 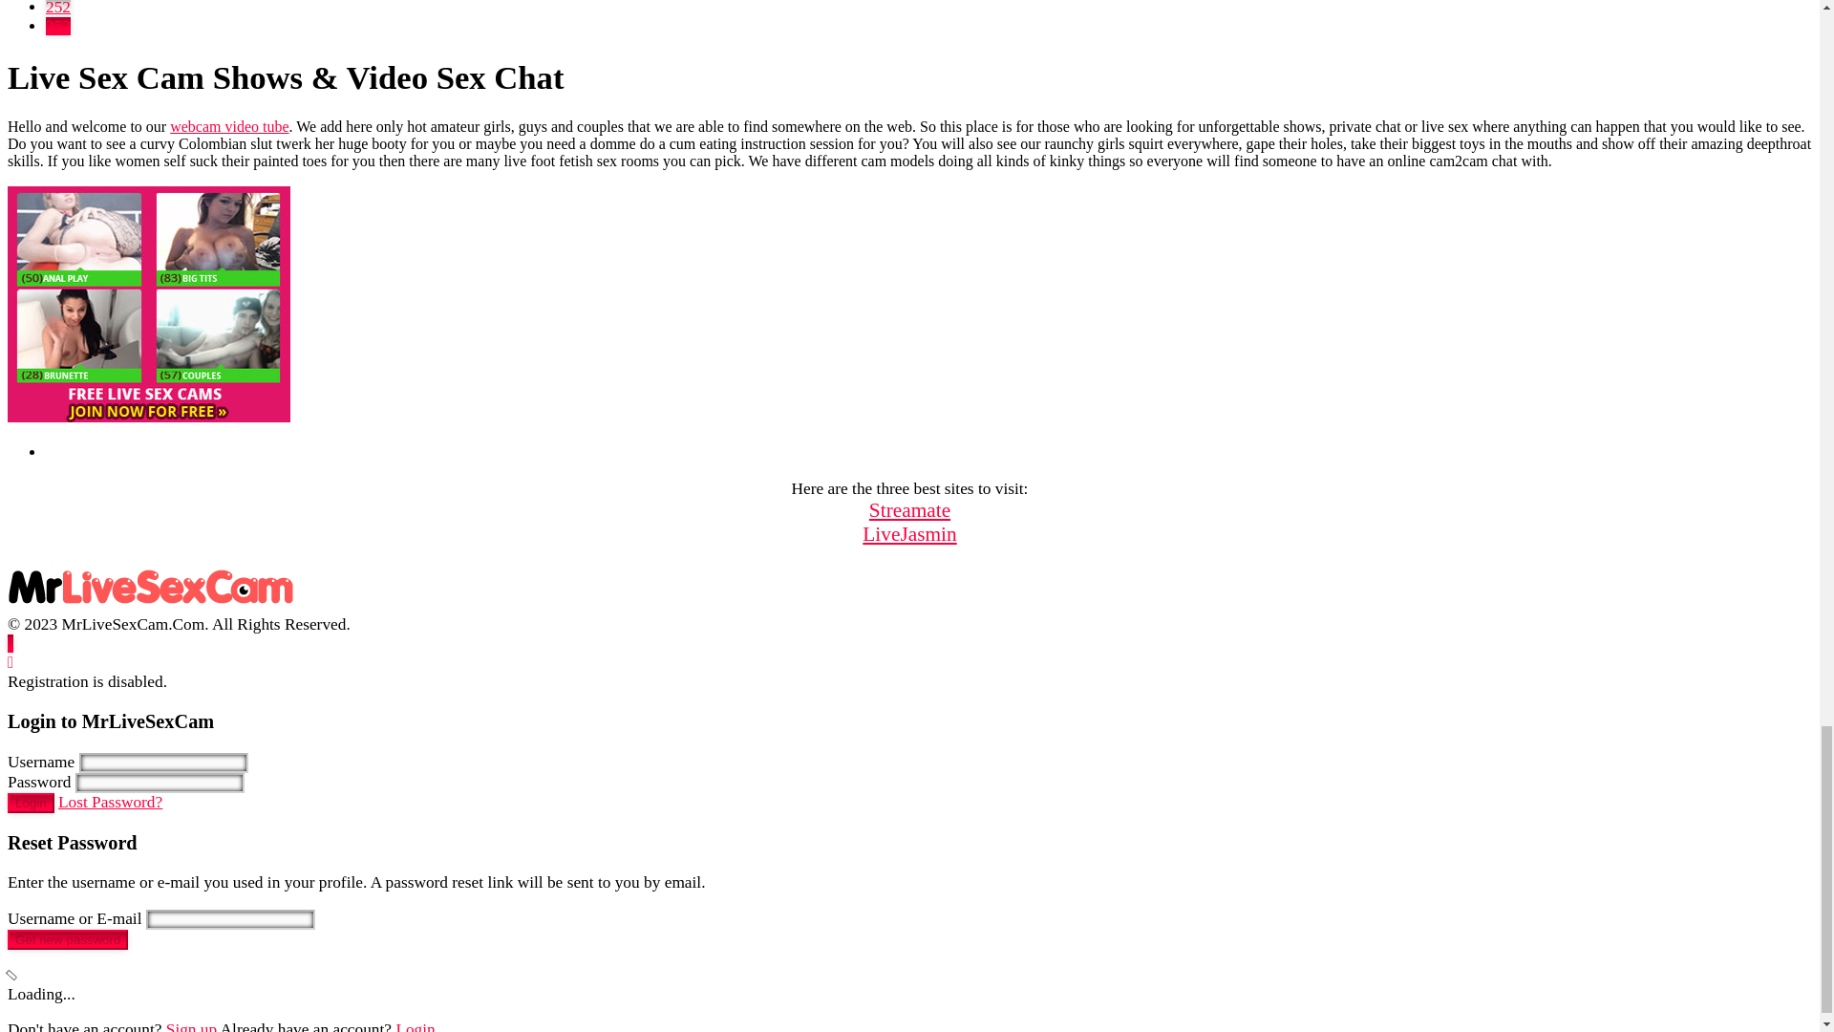 What do you see at coordinates (909, 510) in the screenshot?
I see `Streamate` at bounding box center [909, 510].